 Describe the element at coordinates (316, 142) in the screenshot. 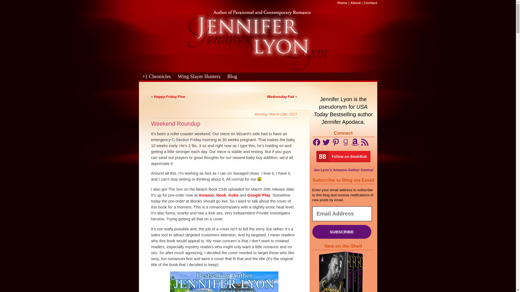

I see `Facebook` at that location.